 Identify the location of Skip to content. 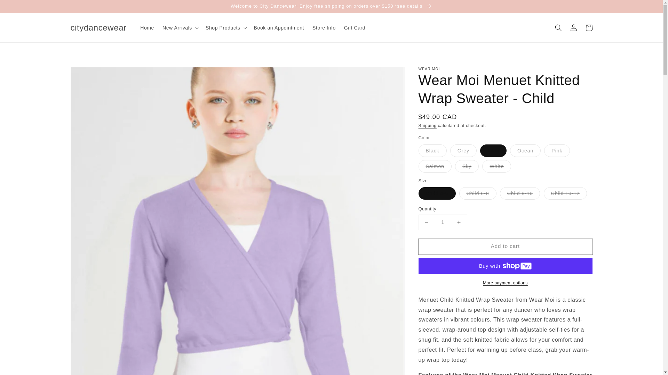
(21, 8).